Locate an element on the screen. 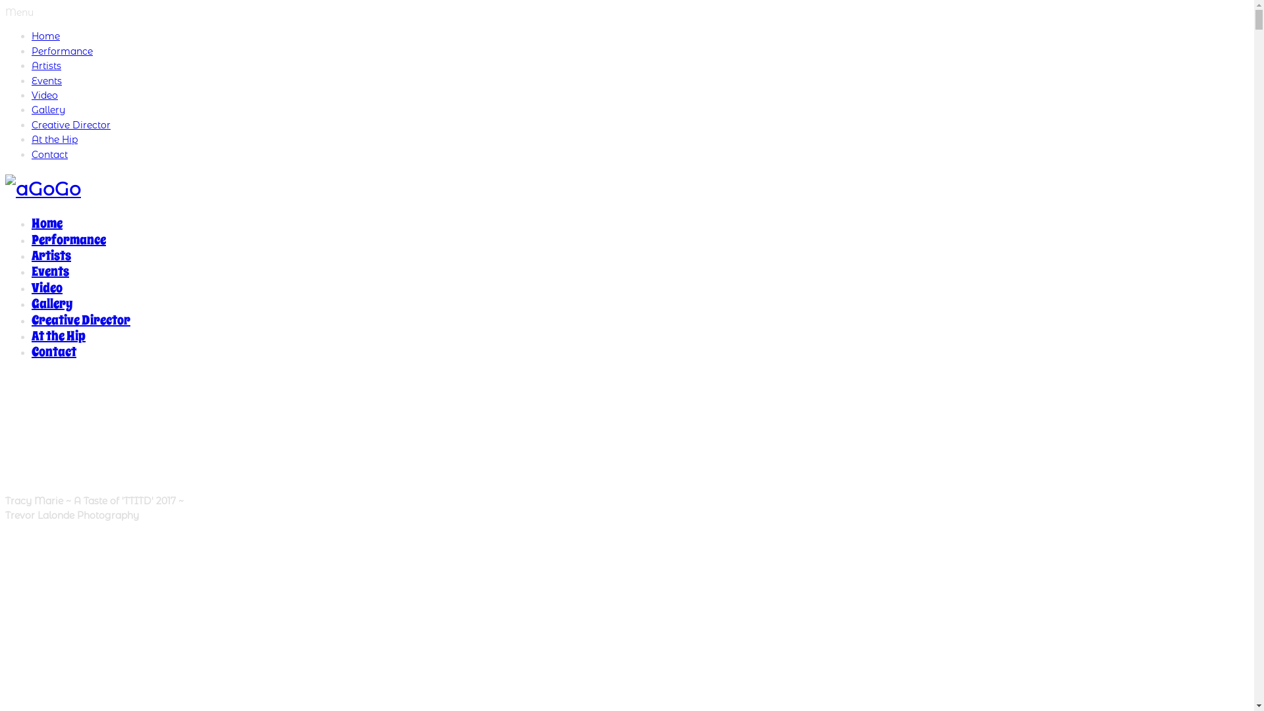  Performance is located at coordinates (62, 51).